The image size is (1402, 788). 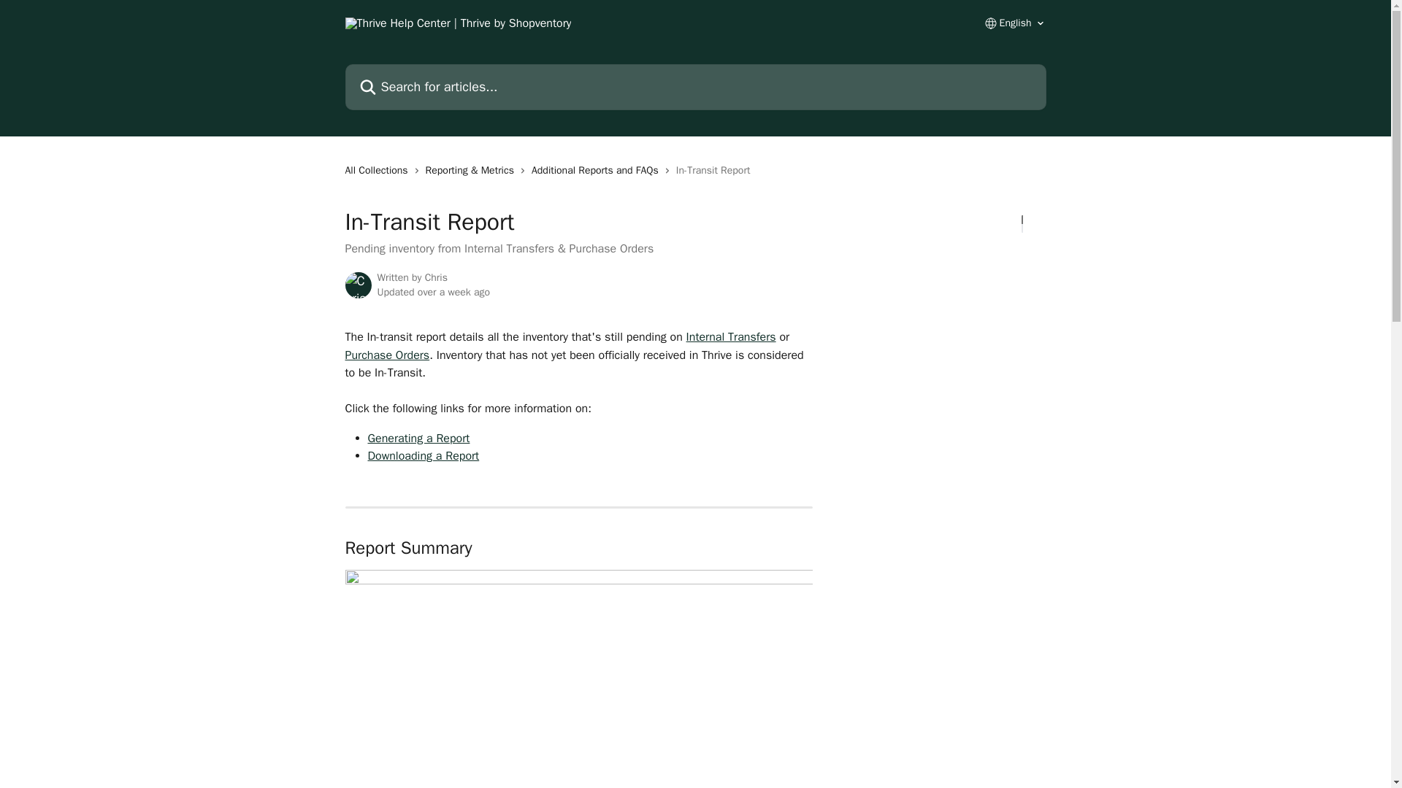 I want to click on Internal Transfers, so click(x=732, y=337).